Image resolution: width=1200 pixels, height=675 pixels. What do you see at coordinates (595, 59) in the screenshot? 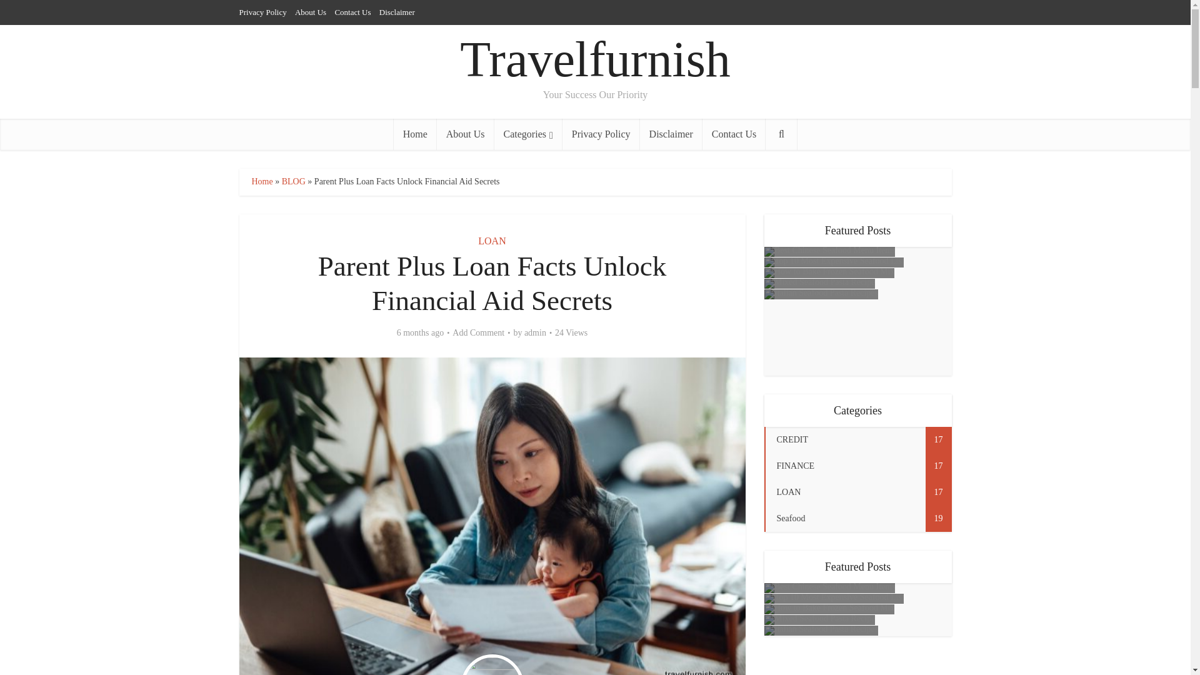
I see `Travelfurnish` at bounding box center [595, 59].